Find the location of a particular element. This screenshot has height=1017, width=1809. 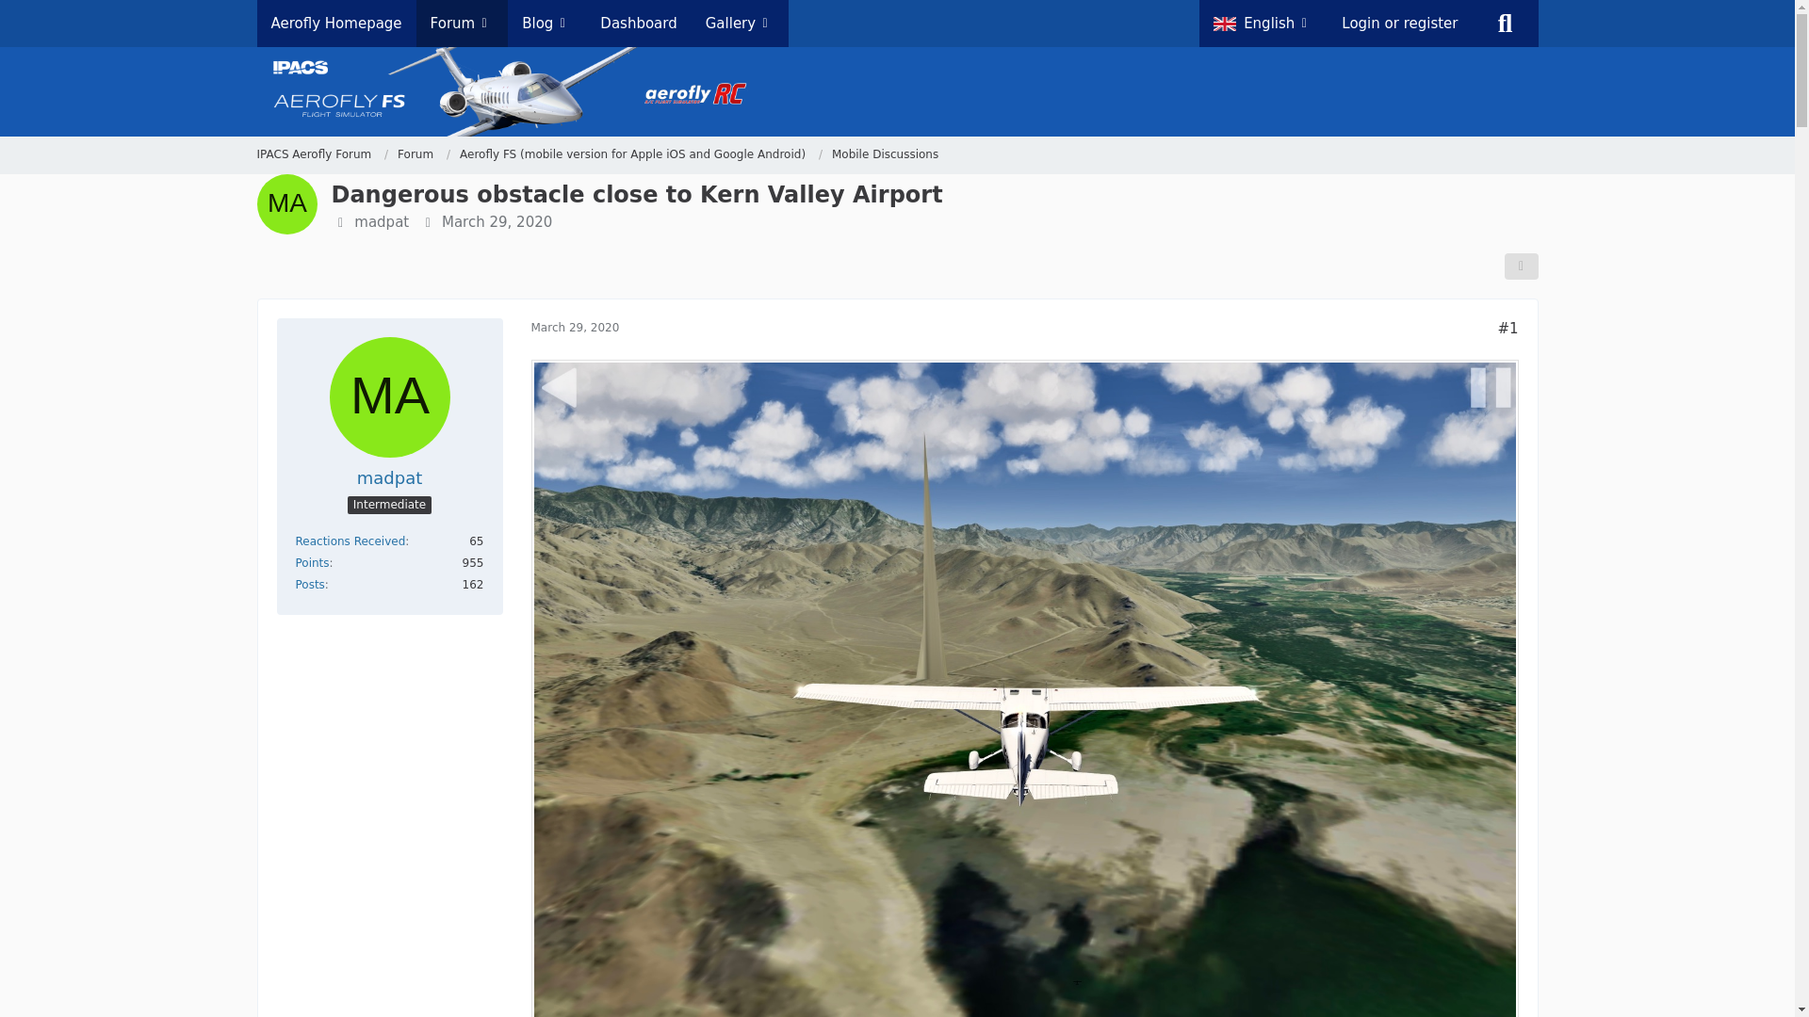

Aerofly Homepage is located at coordinates (335, 23).